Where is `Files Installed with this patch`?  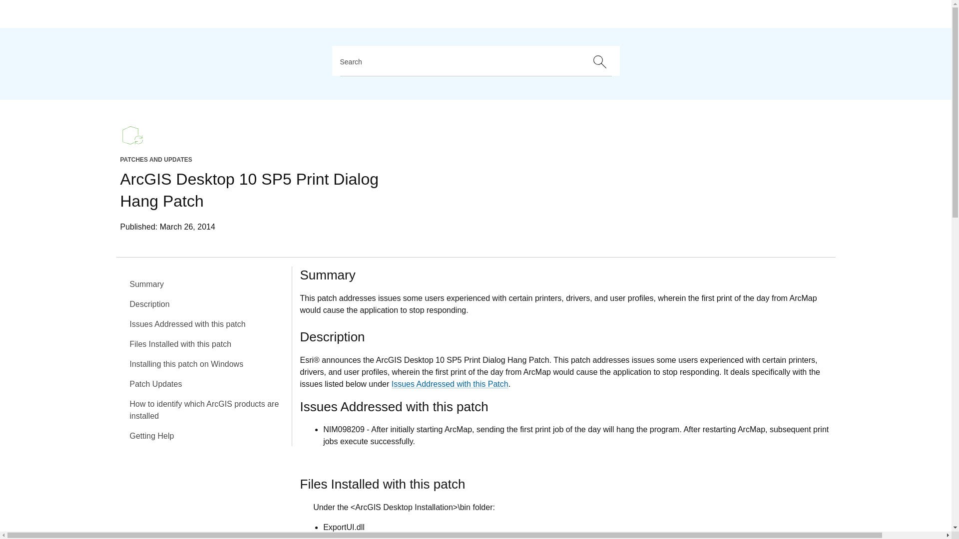
Files Installed with this patch is located at coordinates (207, 344).